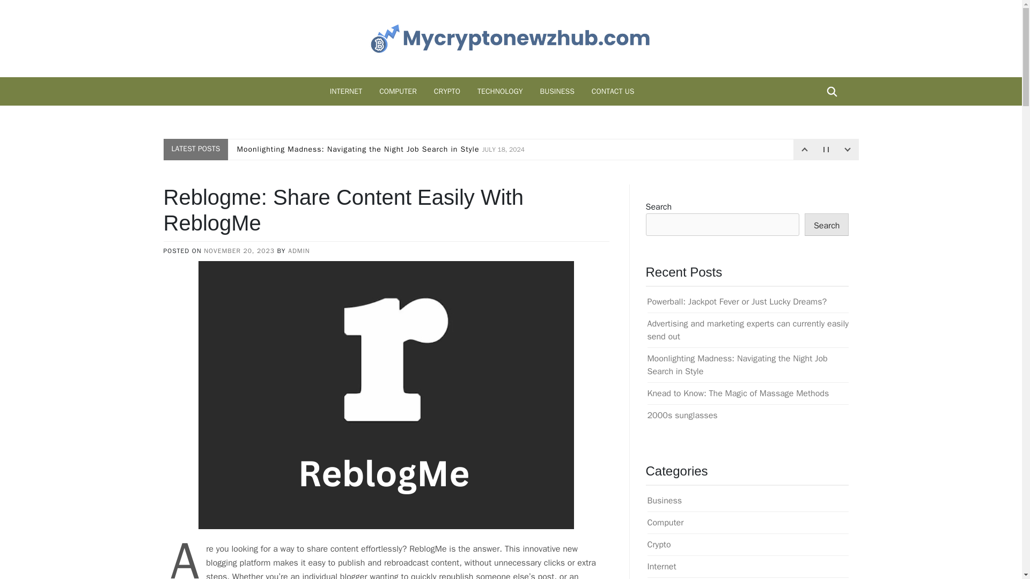  Describe the element at coordinates (737, 301) in the screenshot. I see `Powerball: Jackpot Fever or Just Lucky Dreams?` at that location.